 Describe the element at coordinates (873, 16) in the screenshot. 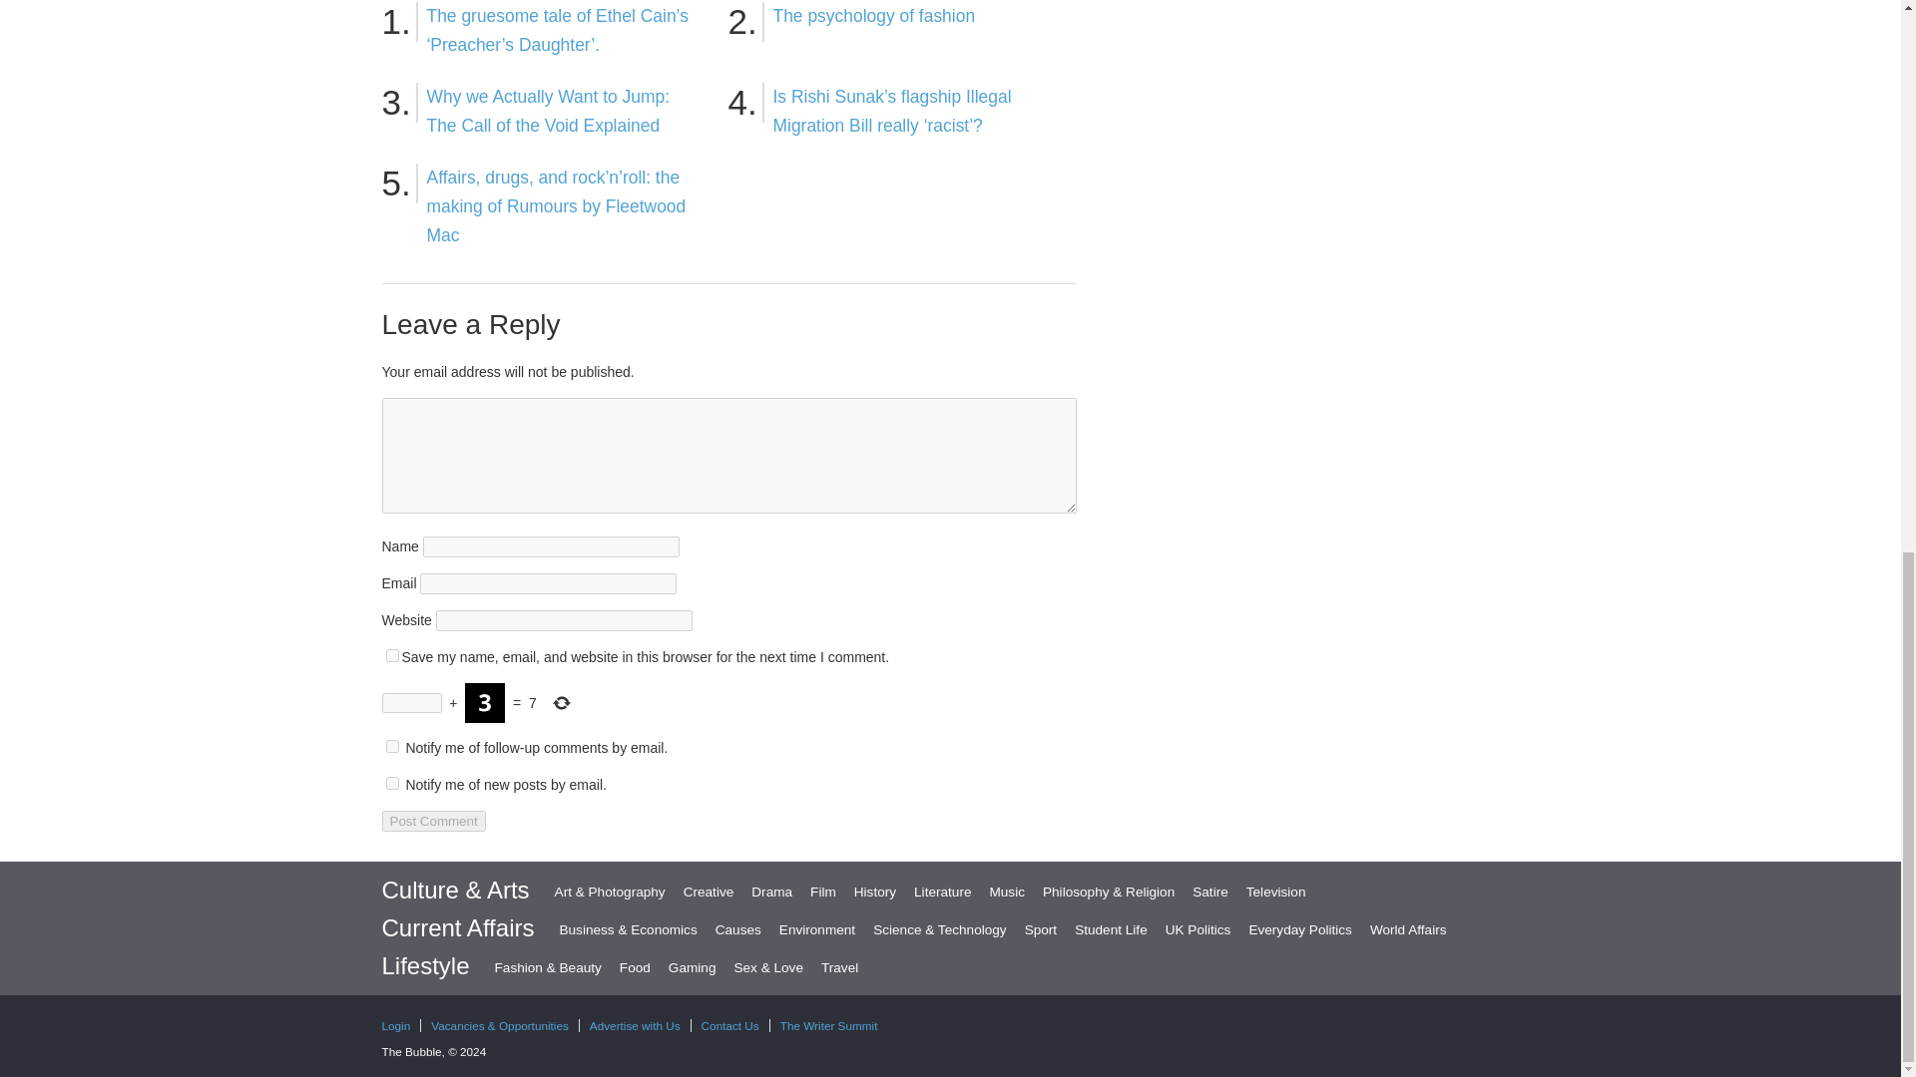

I see `The psychology of fashion` at that location.